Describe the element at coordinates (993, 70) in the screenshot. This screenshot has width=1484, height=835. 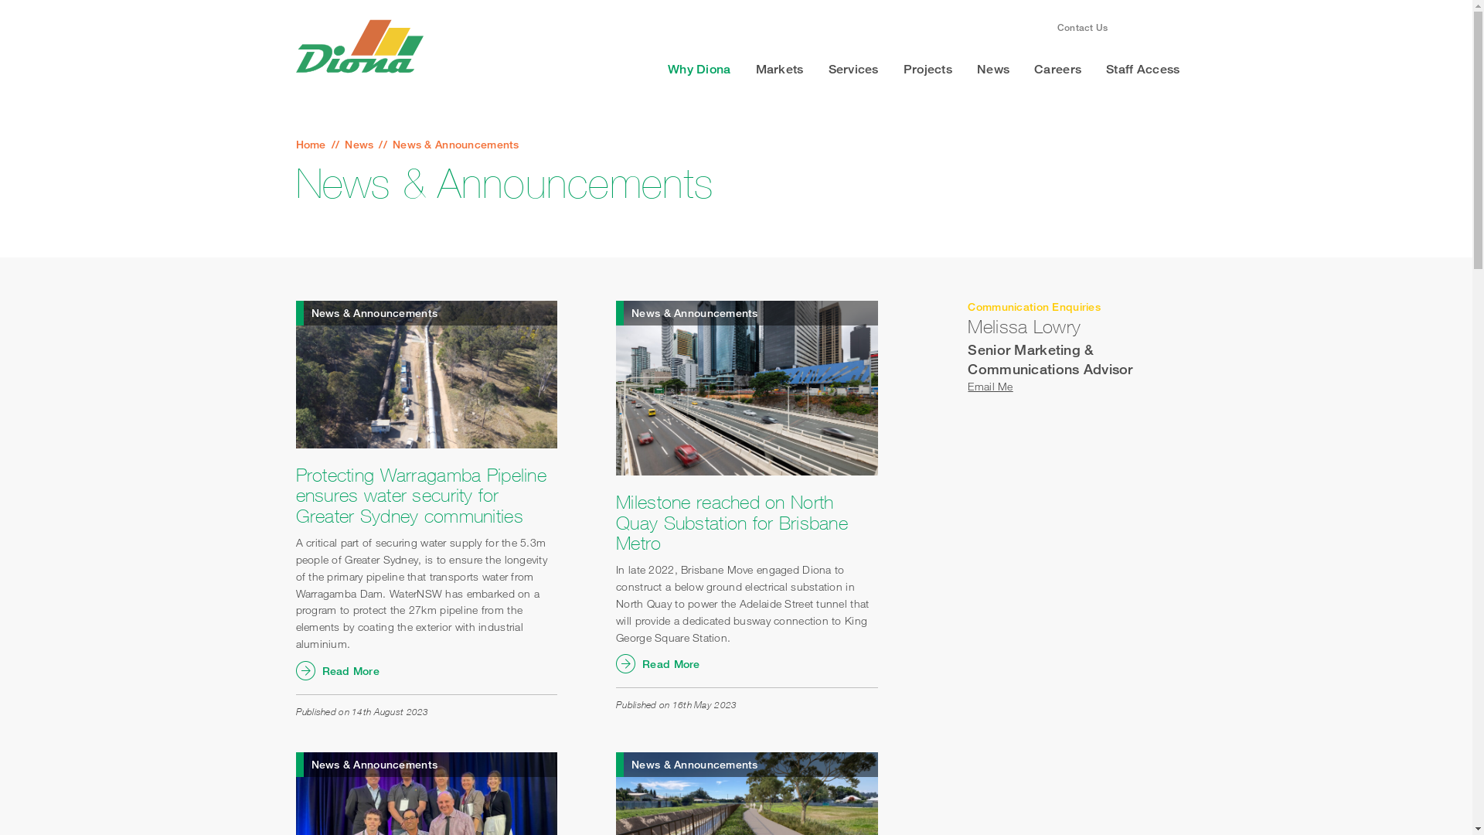
I see `News` at that location.